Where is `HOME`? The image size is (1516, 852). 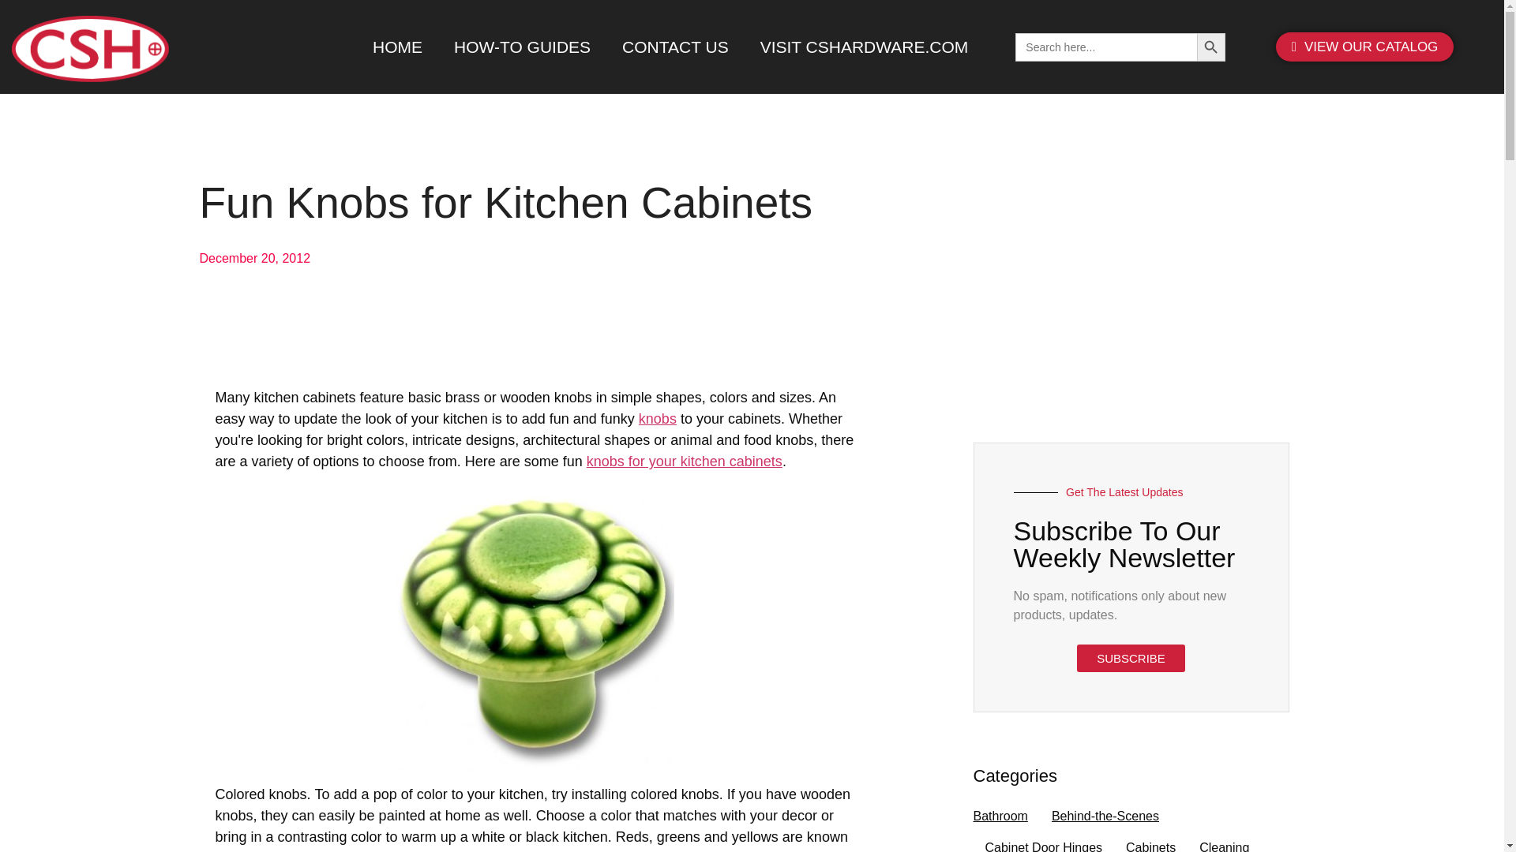 HOME is located at coordinates (396, 47).